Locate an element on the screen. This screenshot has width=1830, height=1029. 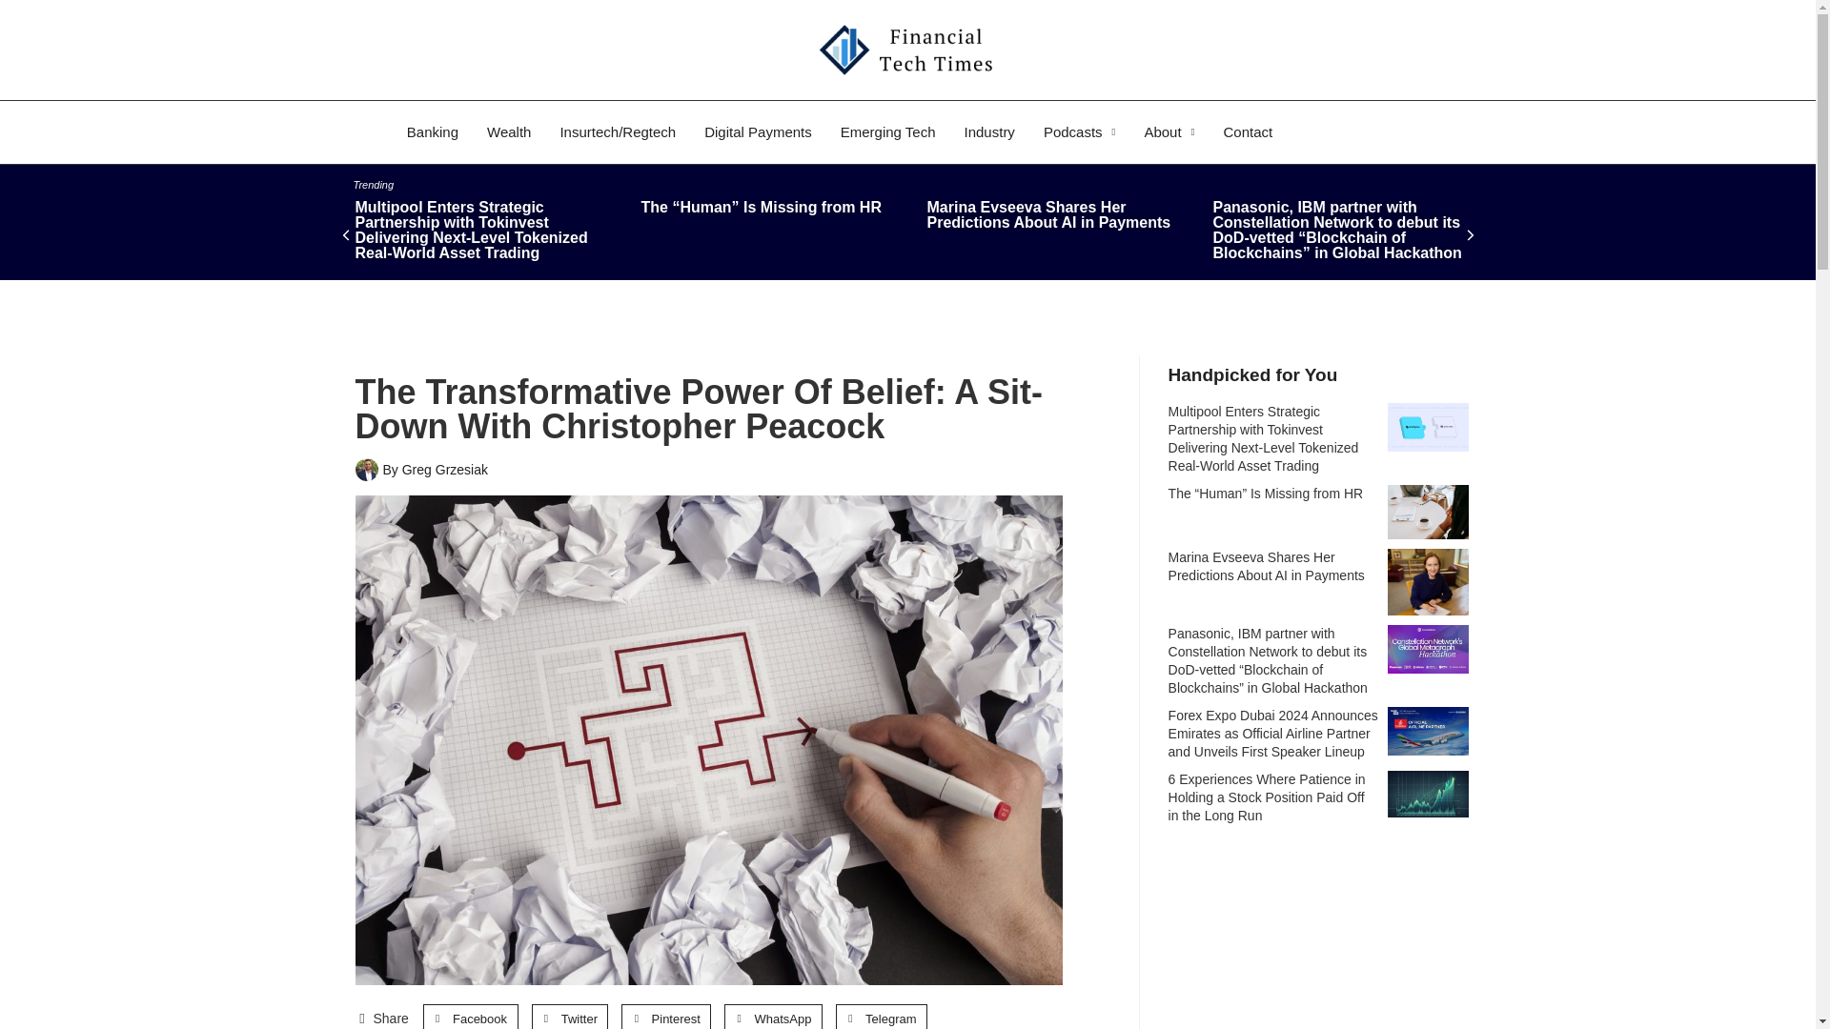
Marina Evseeva Shares Her Predictions about AI in Payments is located at coordinates (1428, 581).